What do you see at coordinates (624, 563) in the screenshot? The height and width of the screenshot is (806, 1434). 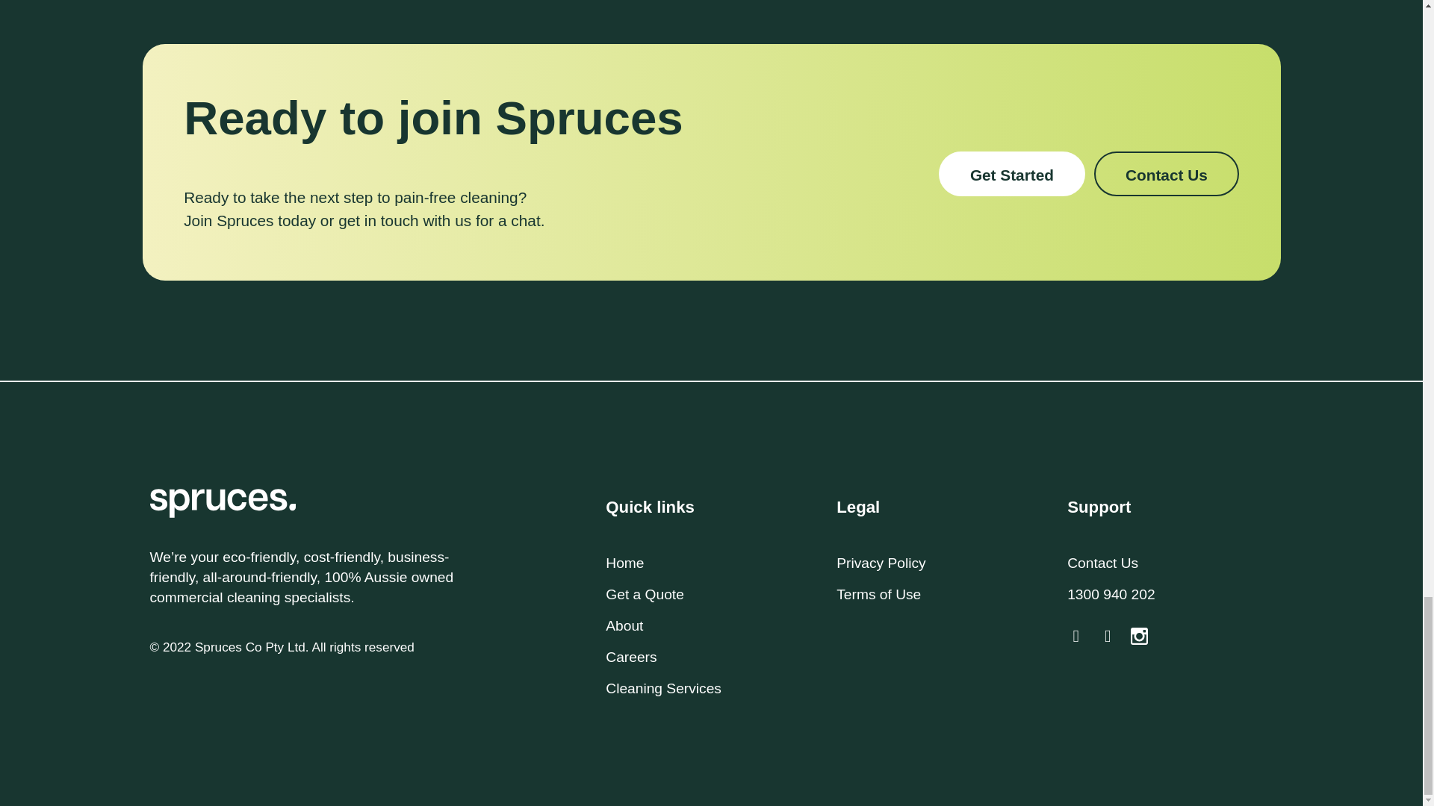 I see `Home` at bounding box center [624, 563].